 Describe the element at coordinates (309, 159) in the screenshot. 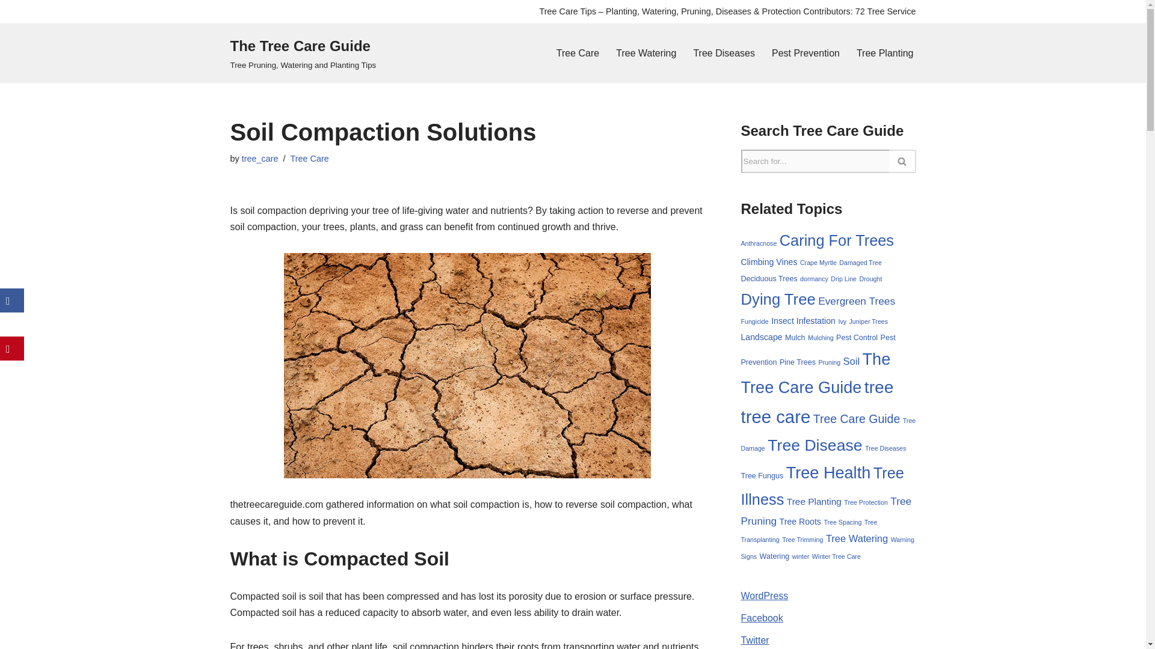

I see `Tree Care` at that location.